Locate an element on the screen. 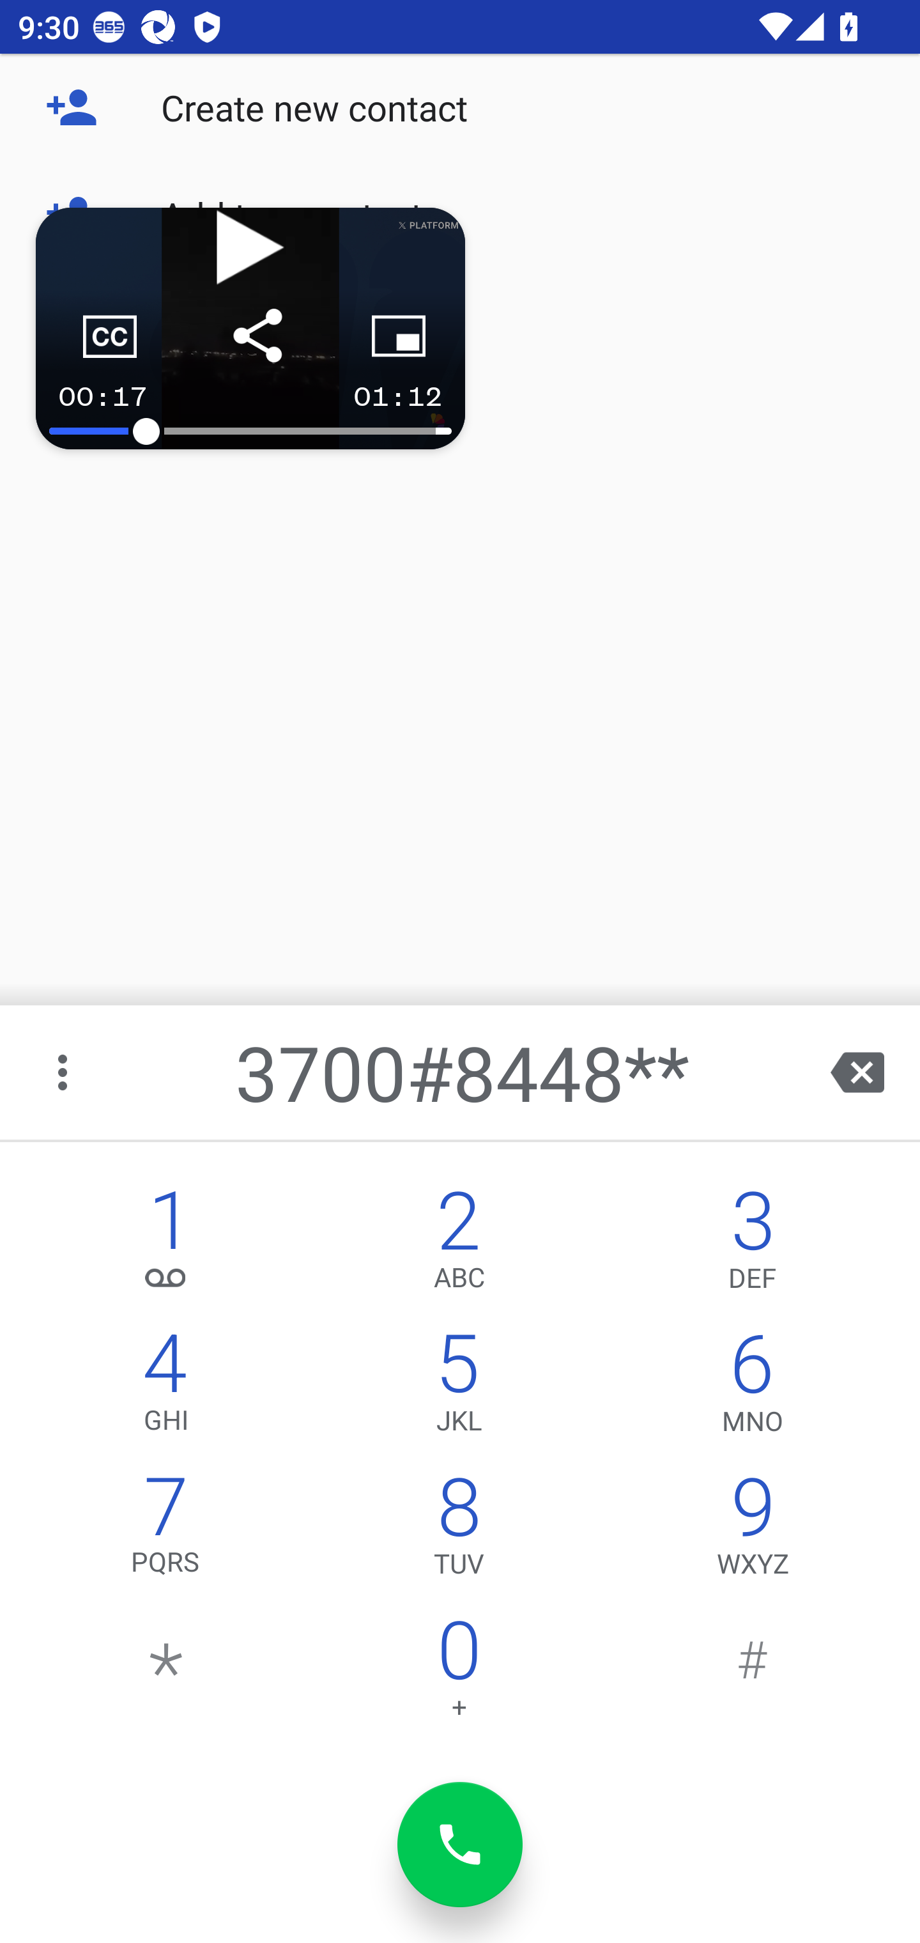 This screenshot has height=1943, width=920. 2,ABC 2 ABC is located at coordinates (459, 1245).